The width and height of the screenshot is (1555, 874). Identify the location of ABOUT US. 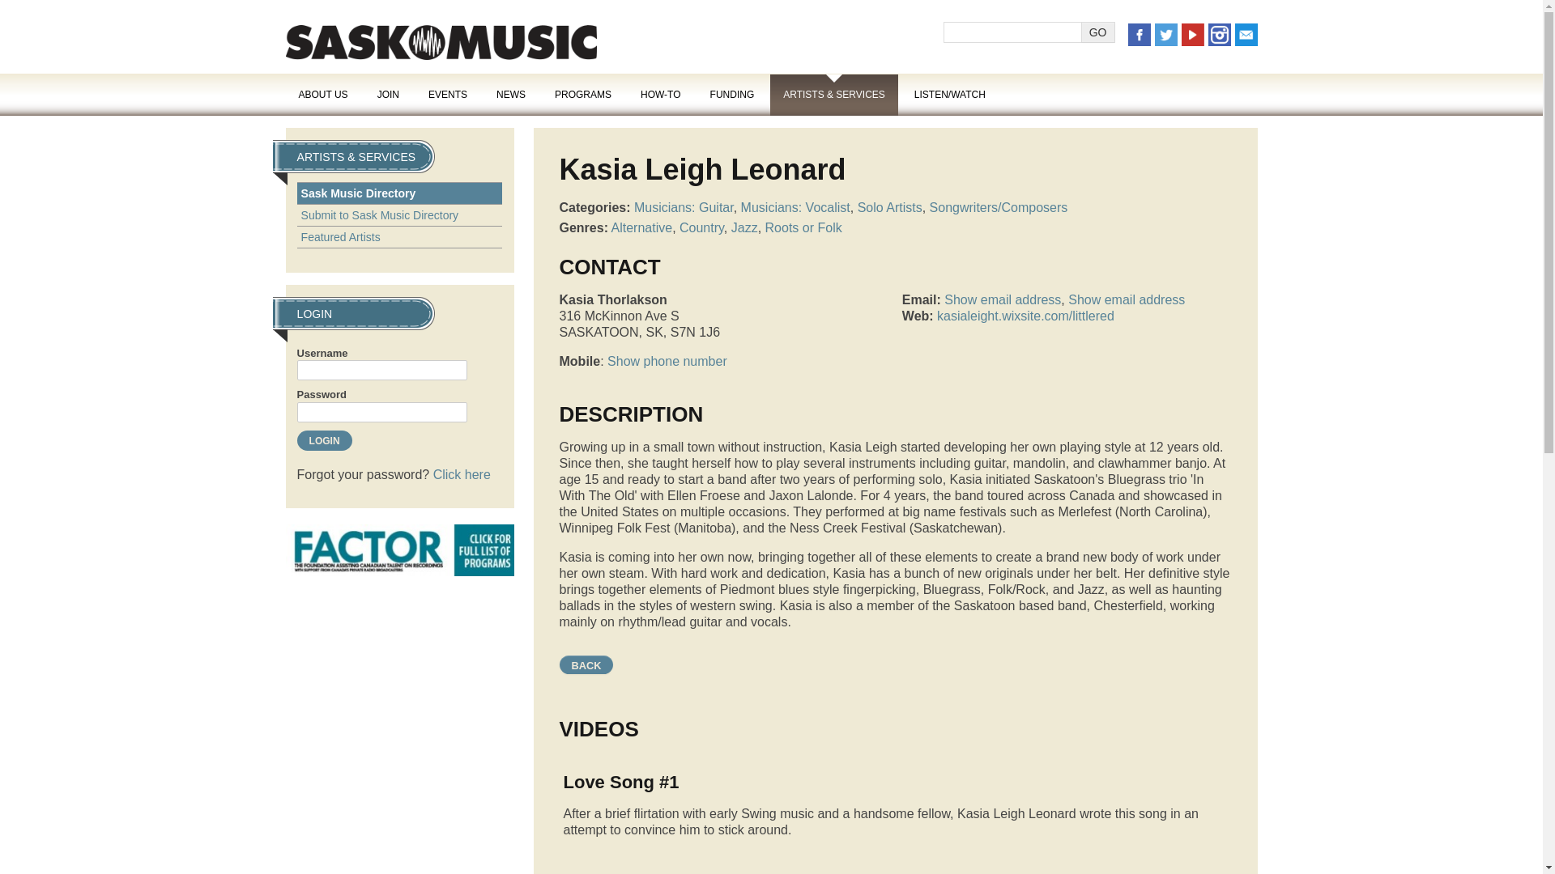
(322, 94).